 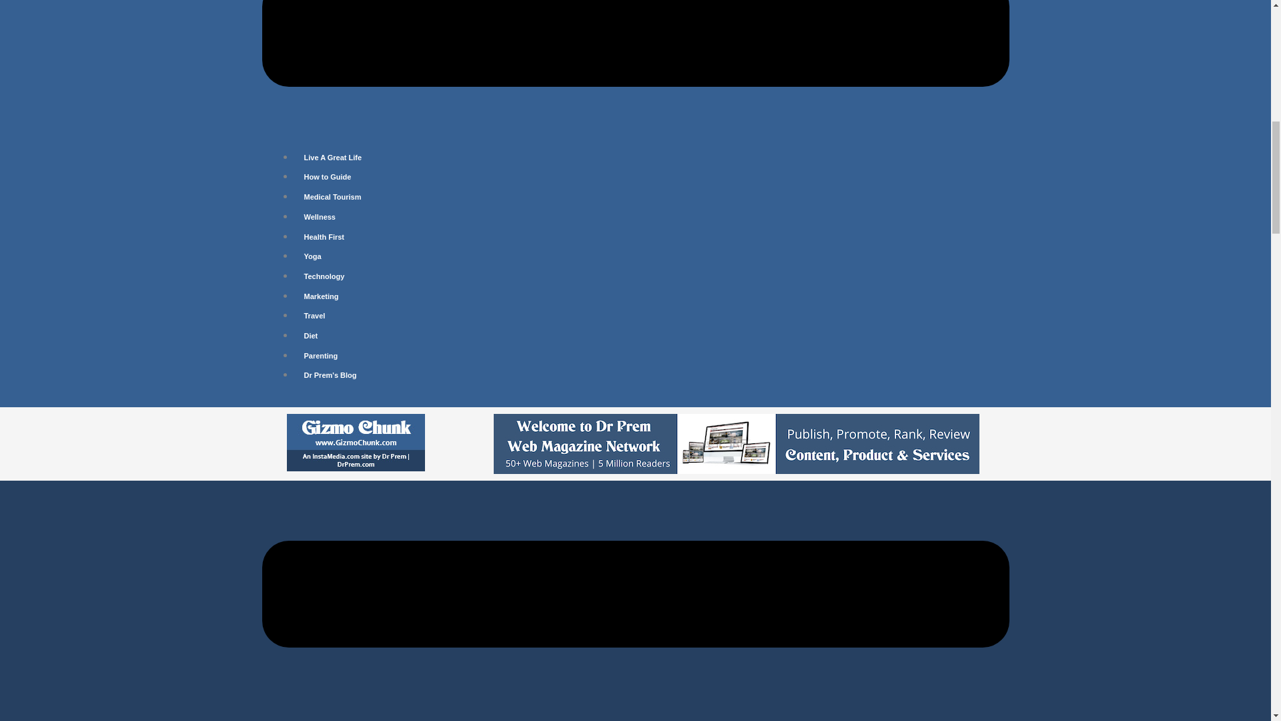 I want to click on Technology, so click(x=324, y=276).